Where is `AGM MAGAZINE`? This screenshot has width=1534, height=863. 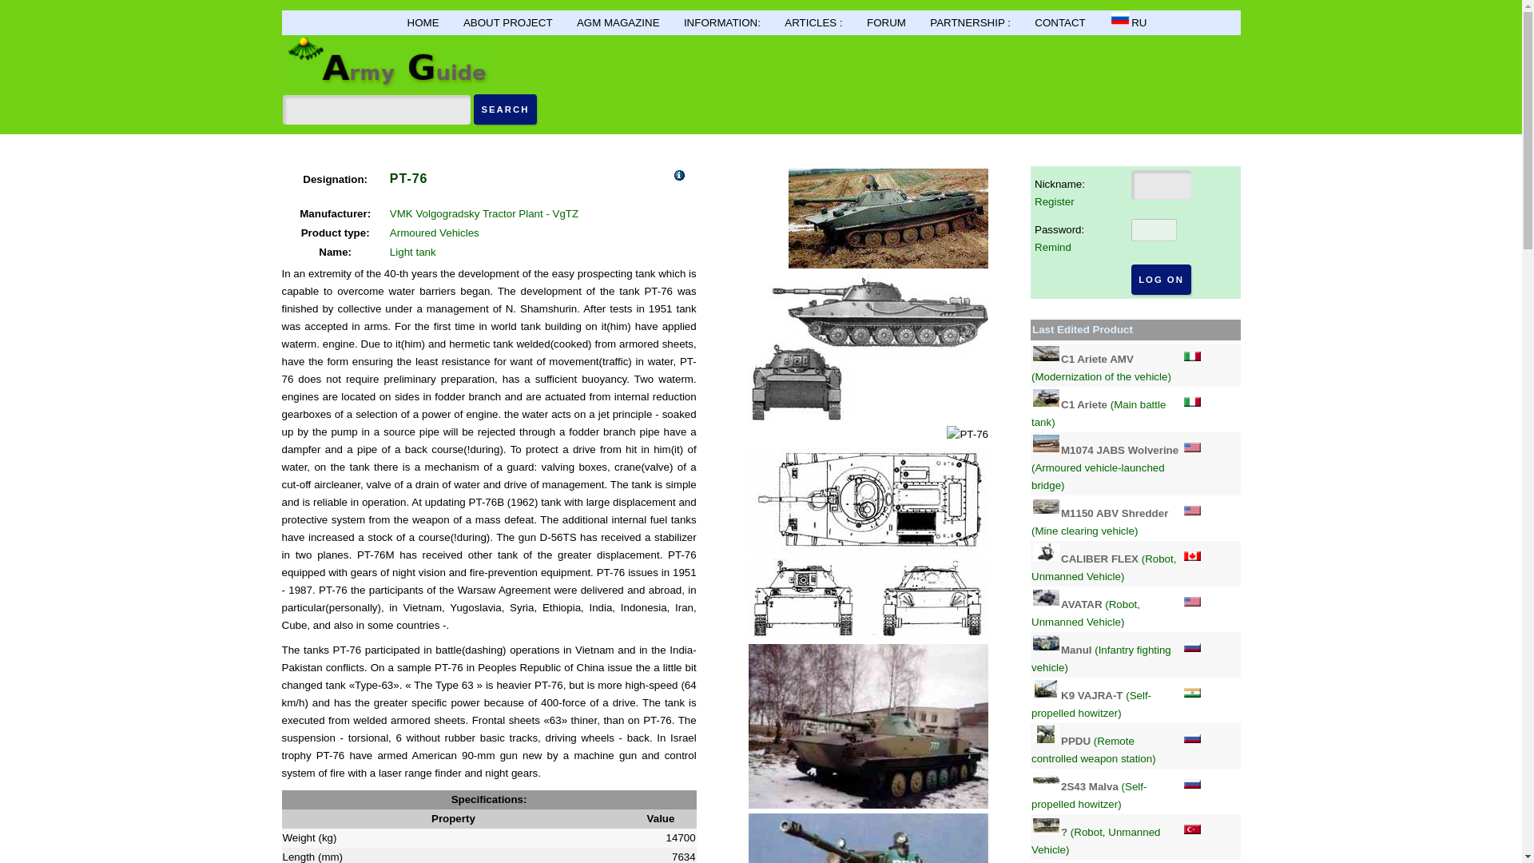 AGM MAGAZINE is located at coordinates (618, 22).